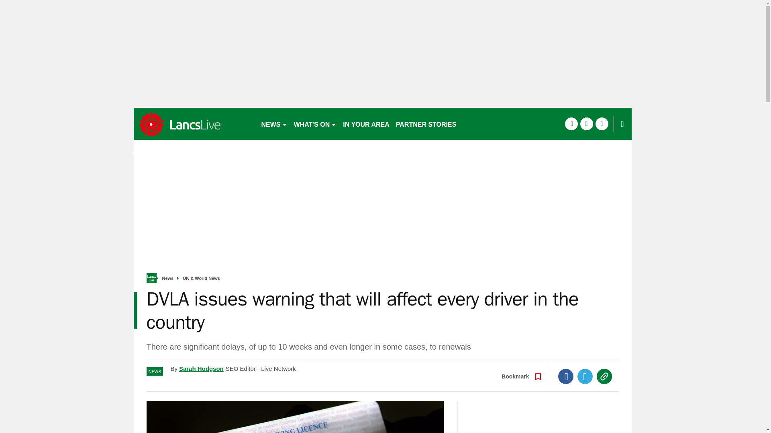  I want to click on accrington, so click(194, 123).